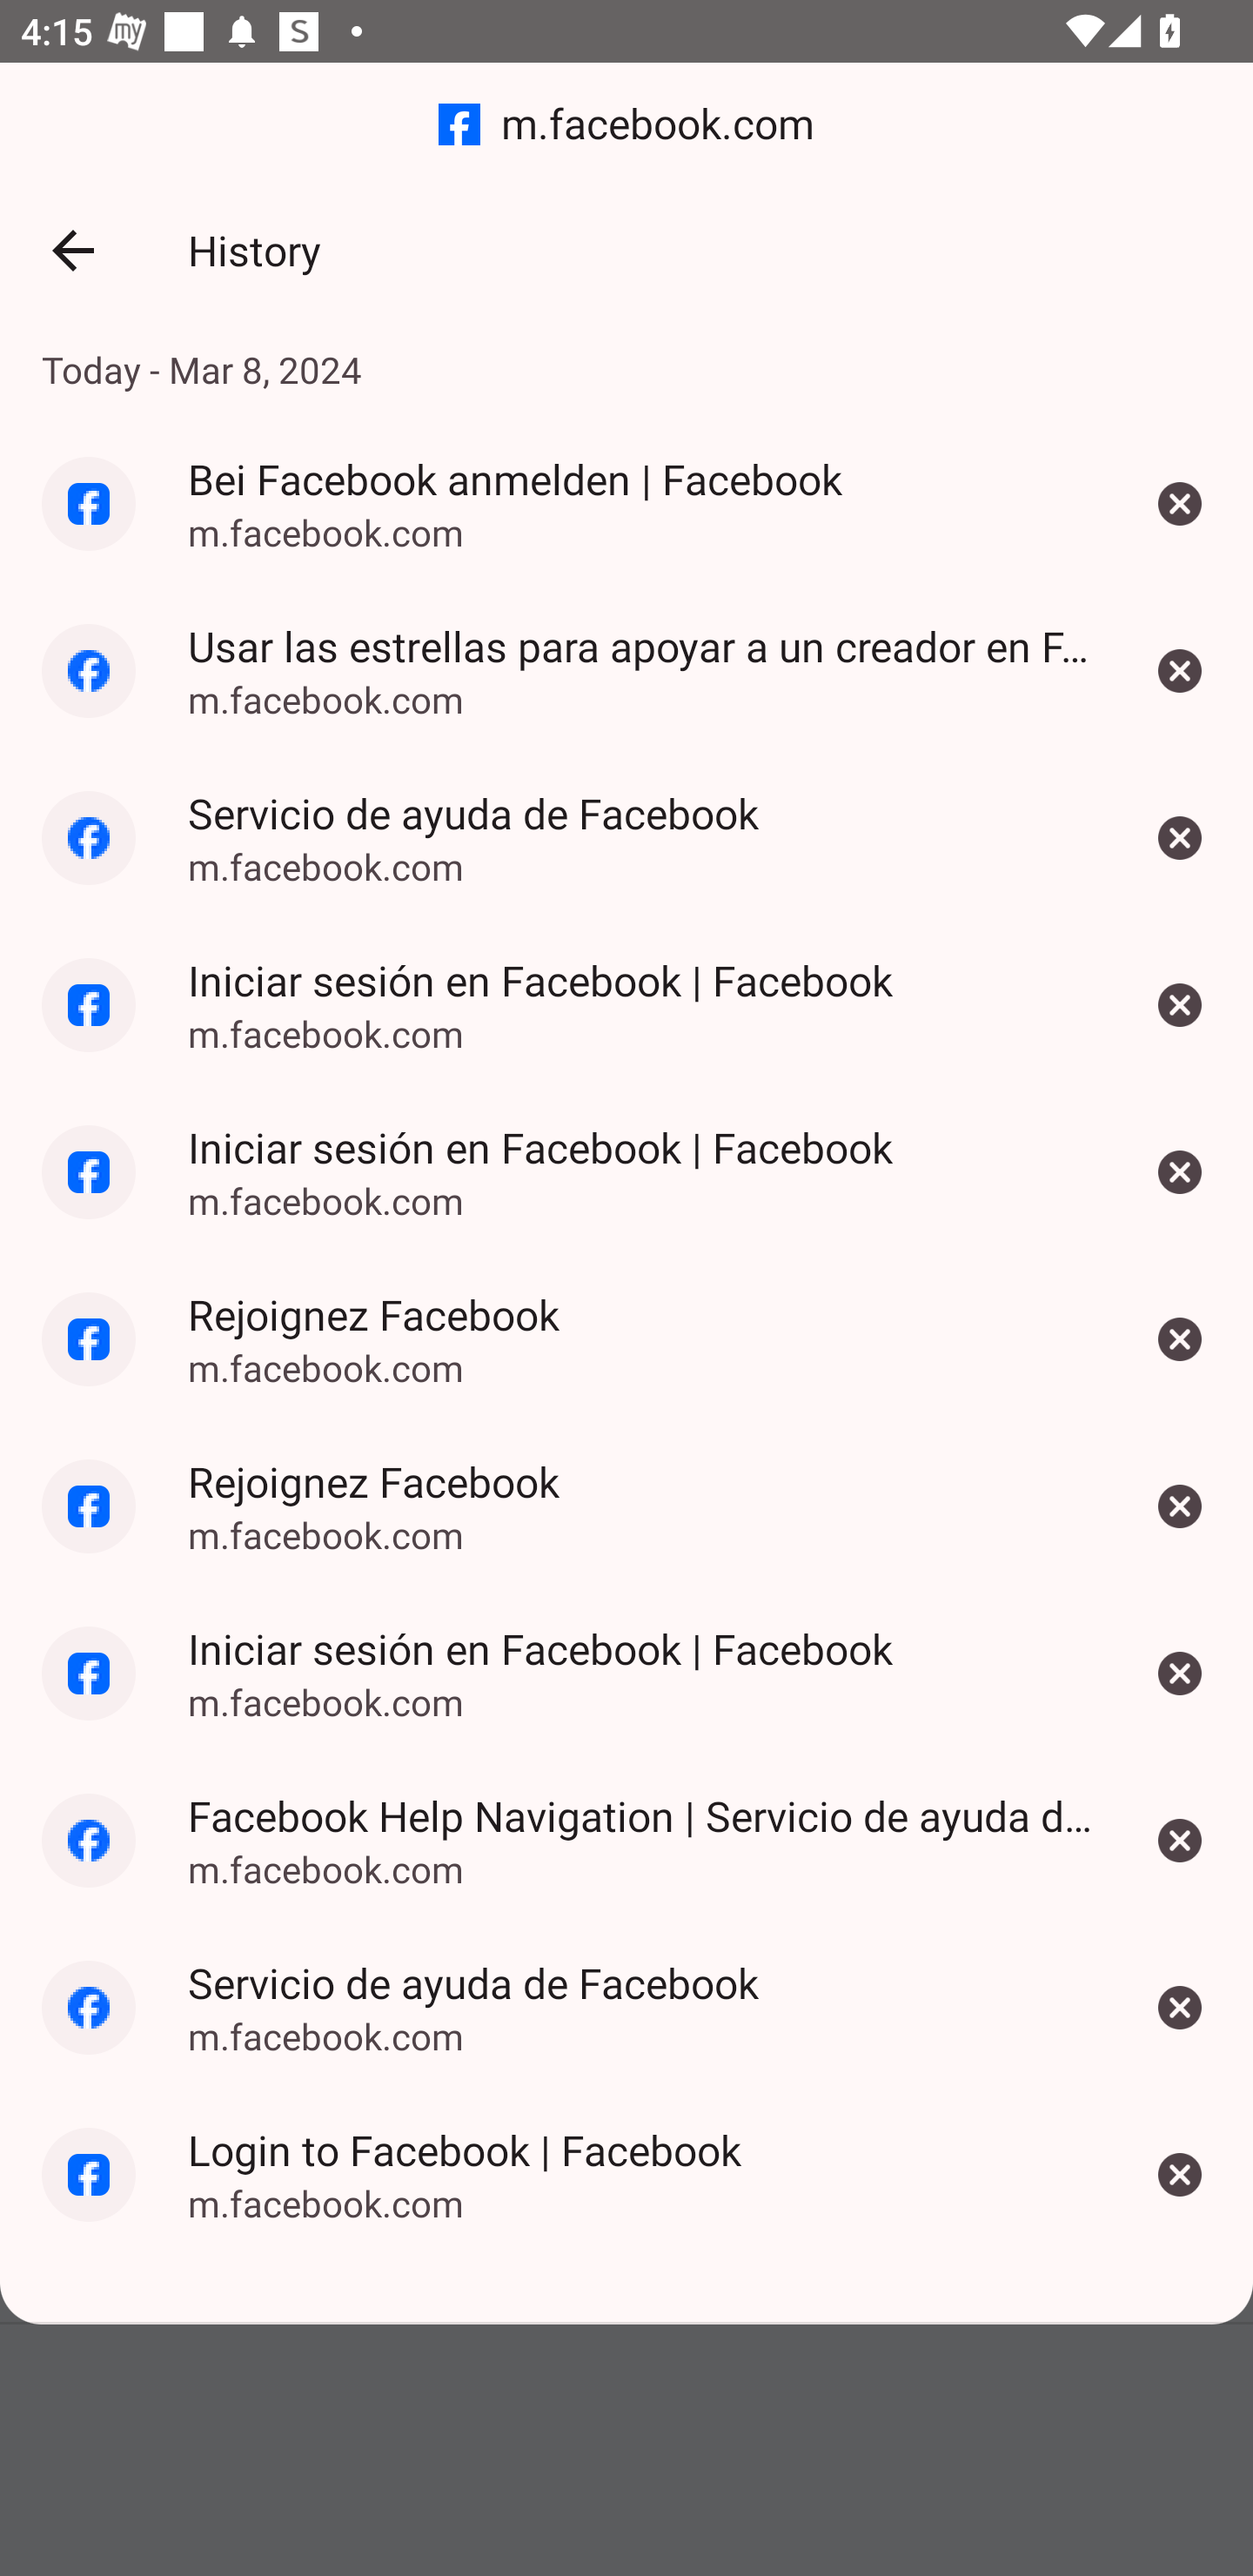 This screenshot has width=1253, height=2576. Describe the element at coordinates (1180, 1338) in the screenshot. I see `Rejoignez Facebook Remove` at that location.